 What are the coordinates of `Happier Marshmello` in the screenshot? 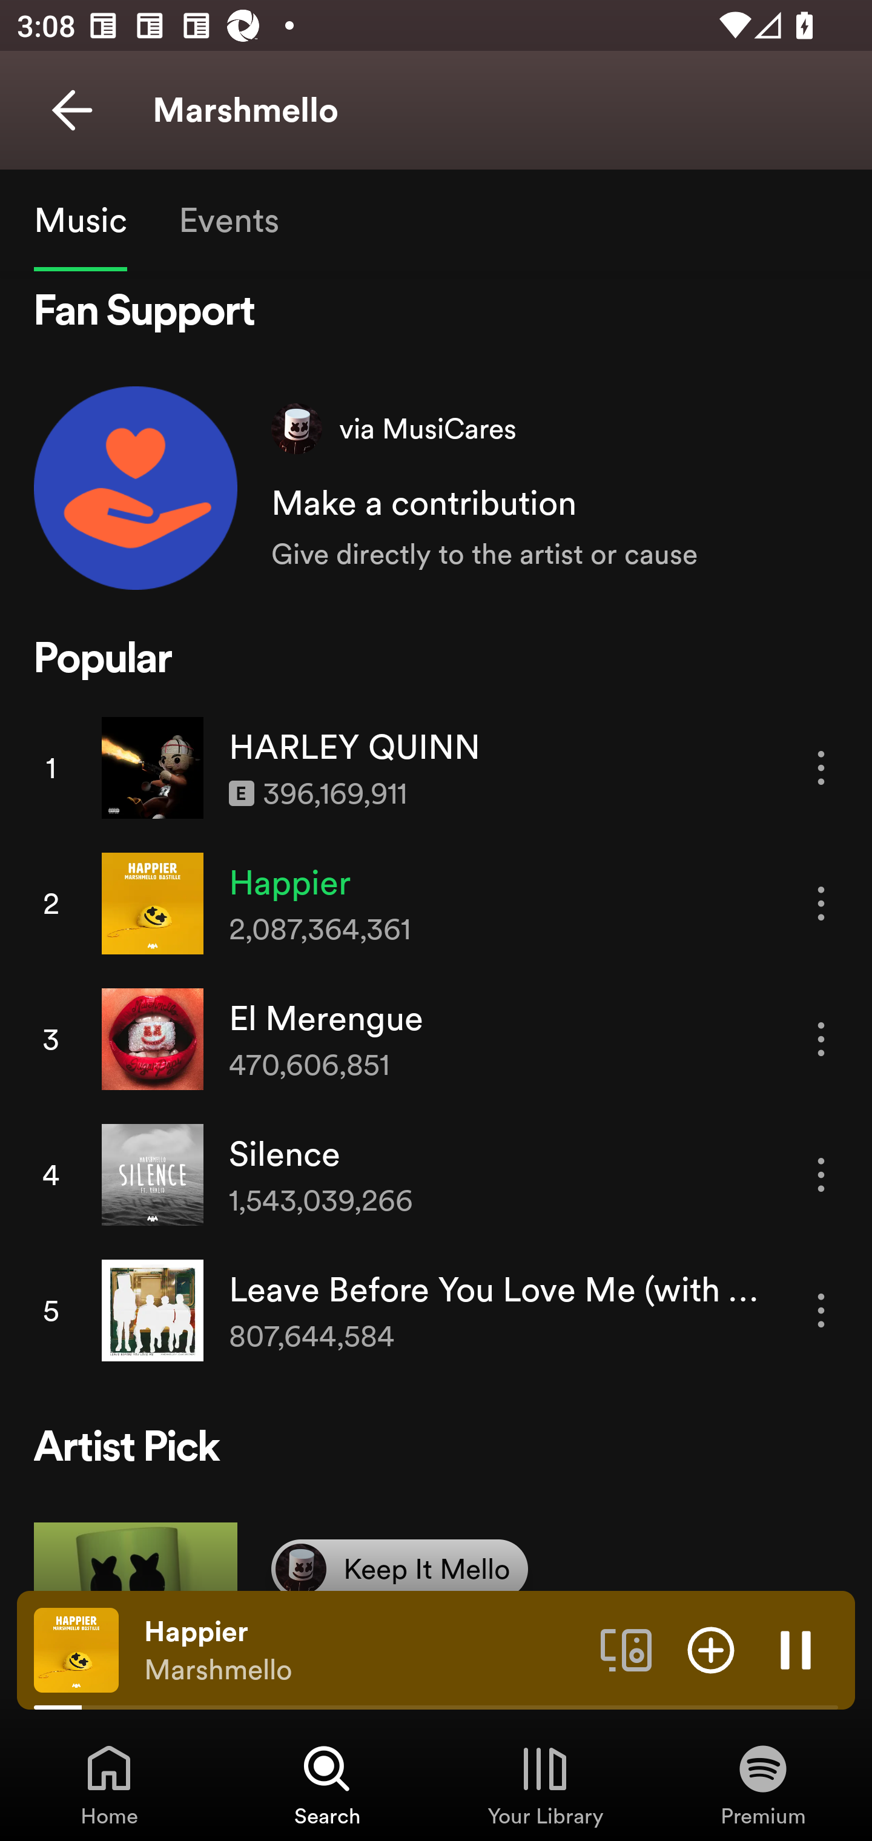 It's located at (363, 1650).